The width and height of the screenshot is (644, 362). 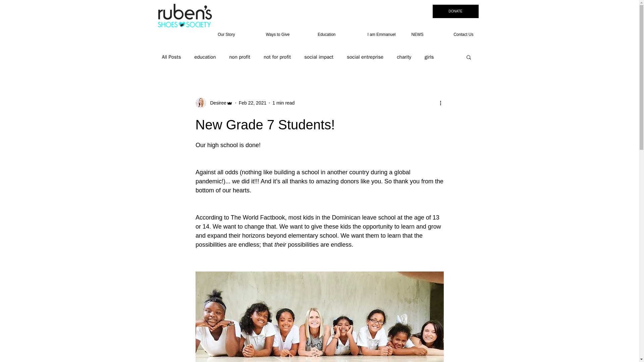 What do you see at coordinates (283, 103) in the screenshot?
I see `1 min read` at bounding box center [283, 103].